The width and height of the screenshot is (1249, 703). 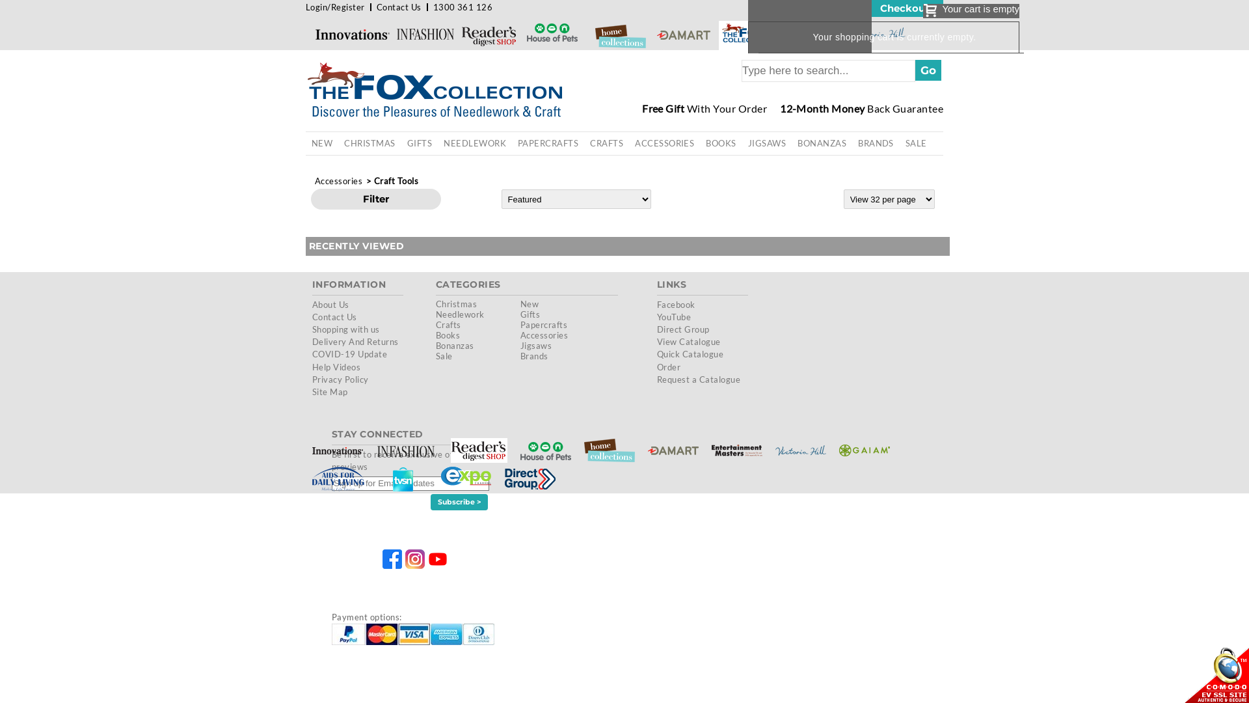 I want to click on CHRISTMAS, so click(x=369, y=143).